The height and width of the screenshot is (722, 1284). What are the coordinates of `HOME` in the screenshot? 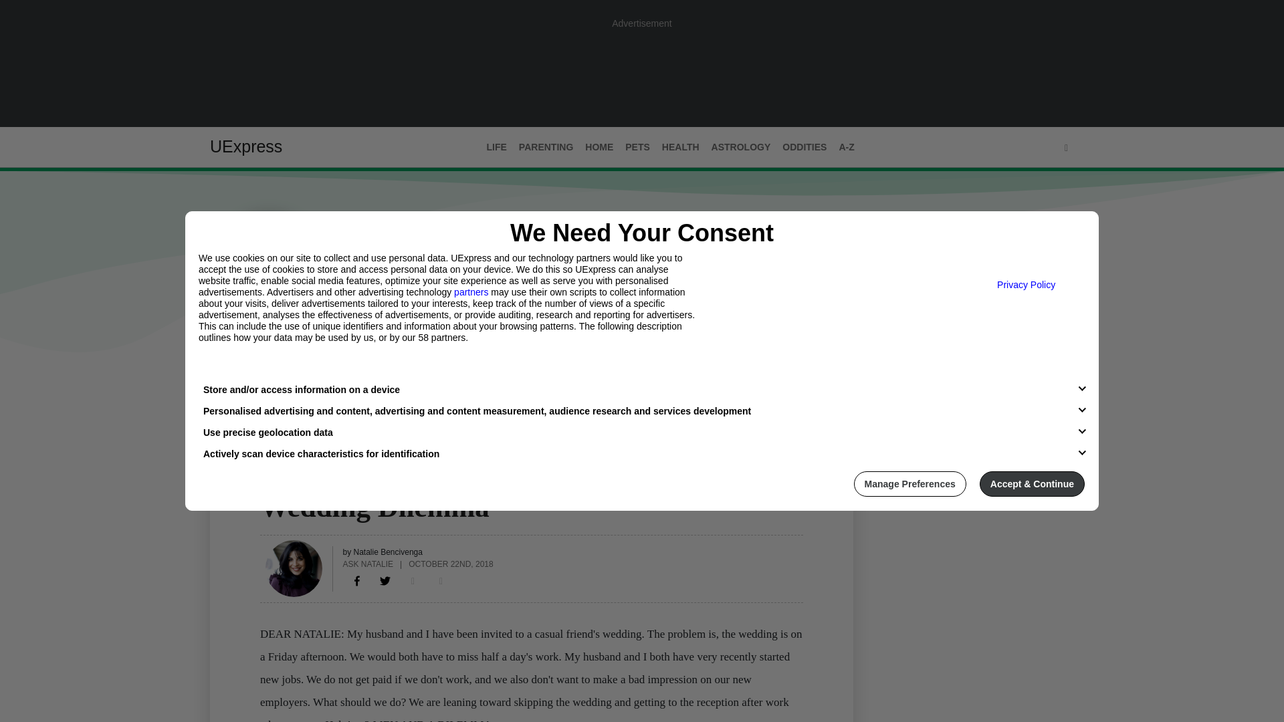 It's located at (599, 147).